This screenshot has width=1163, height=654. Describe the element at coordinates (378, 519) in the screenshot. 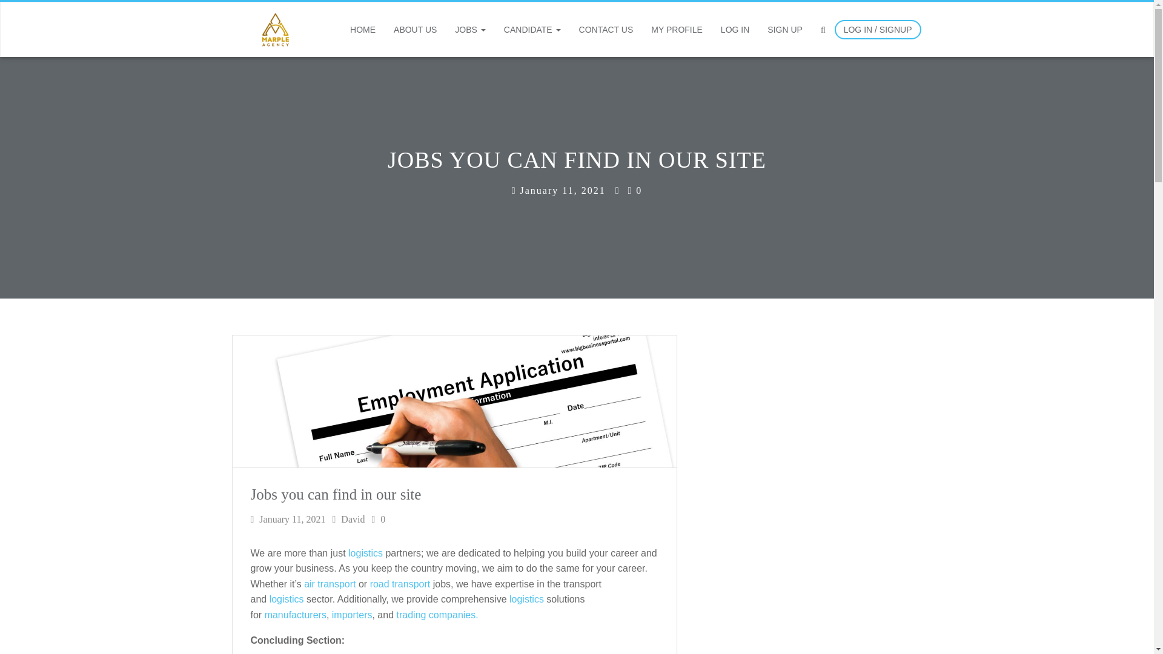

I see `0` at that location.